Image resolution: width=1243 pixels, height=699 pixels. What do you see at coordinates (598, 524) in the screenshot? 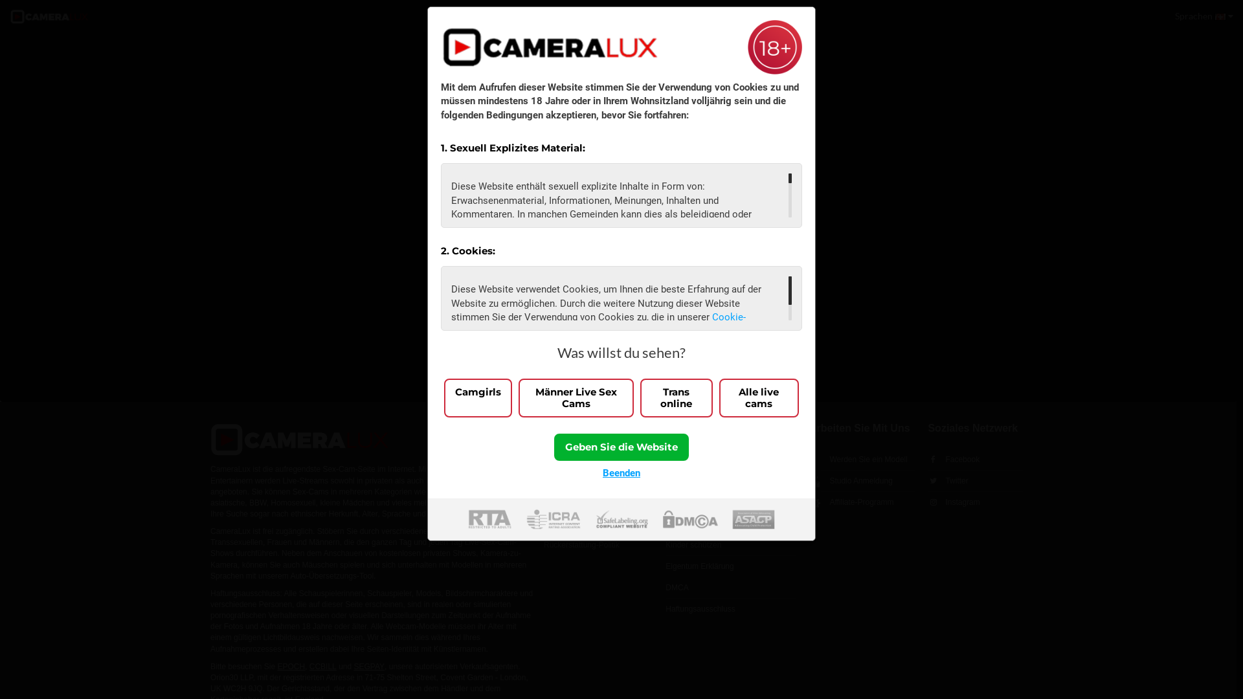
I see `Rechtliches Kontakt` at bounding box center [598, 524].